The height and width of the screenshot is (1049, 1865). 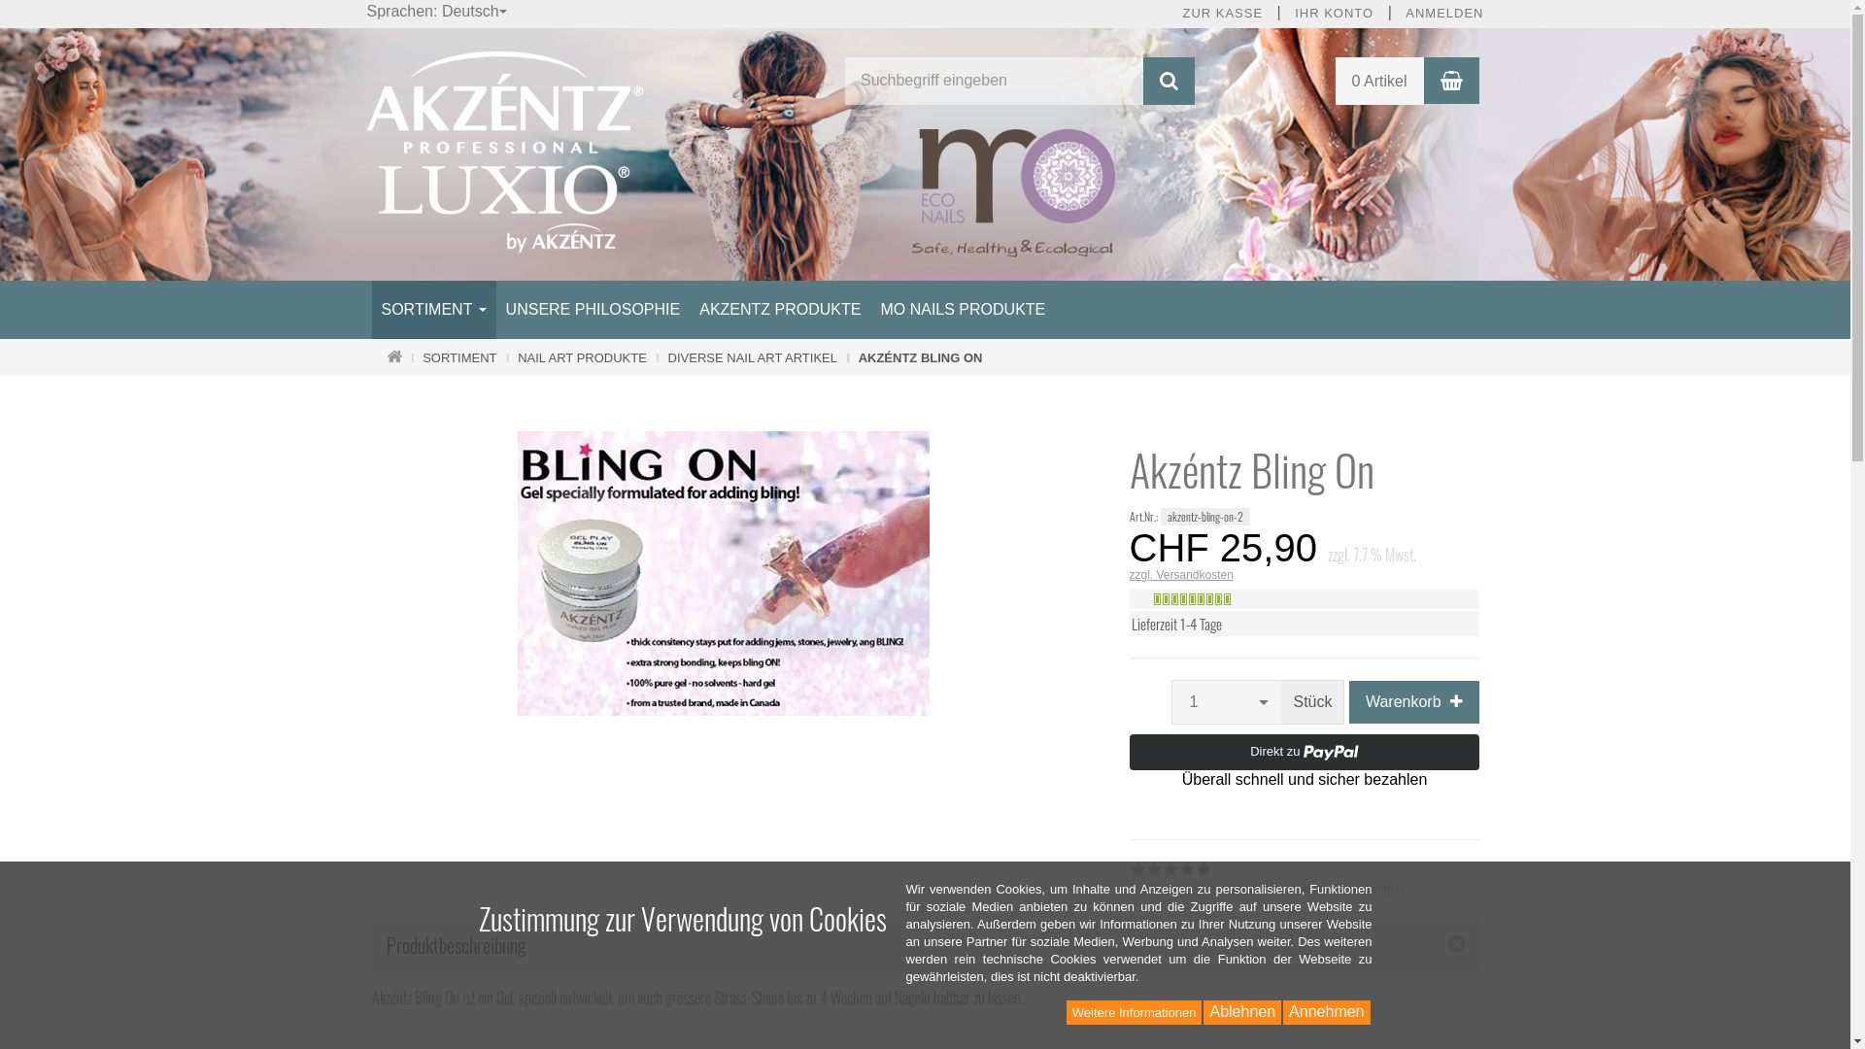 I want to click on Warenkorb  , so click(x=1414, y=701).